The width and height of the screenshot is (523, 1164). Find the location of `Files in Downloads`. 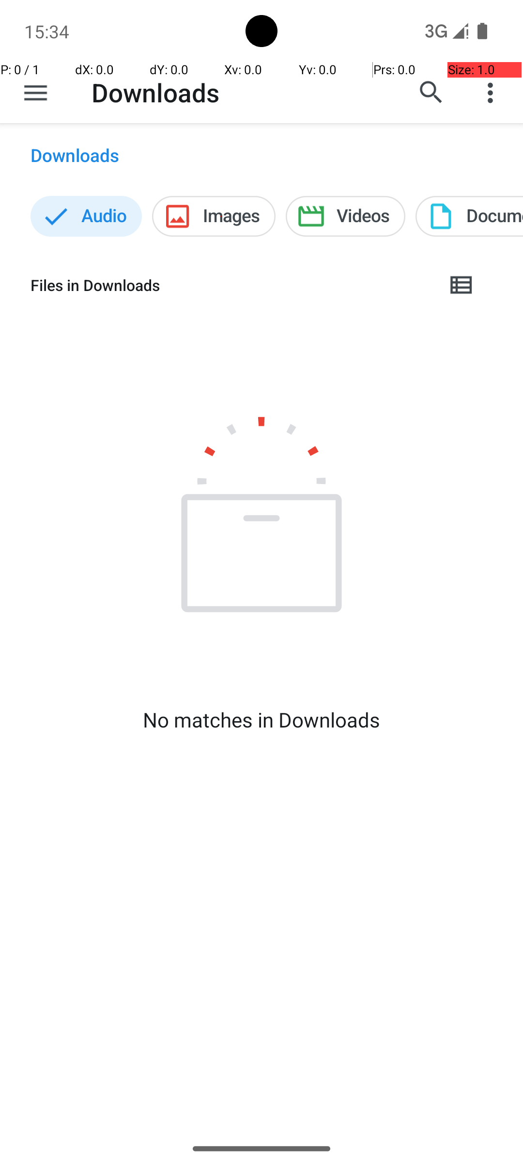

Files in Downloads is located at coordinates (231, 285).